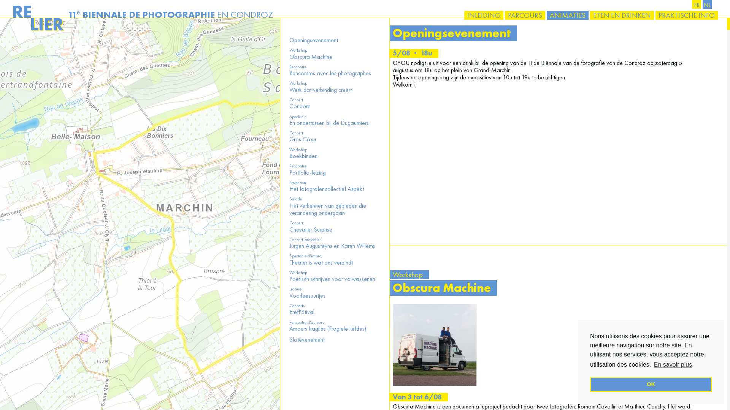 The height and width of the screenshot is (410, 730). Describe the element at coordinates (300, 106) in the screenshot. I see `Condore` at that location.